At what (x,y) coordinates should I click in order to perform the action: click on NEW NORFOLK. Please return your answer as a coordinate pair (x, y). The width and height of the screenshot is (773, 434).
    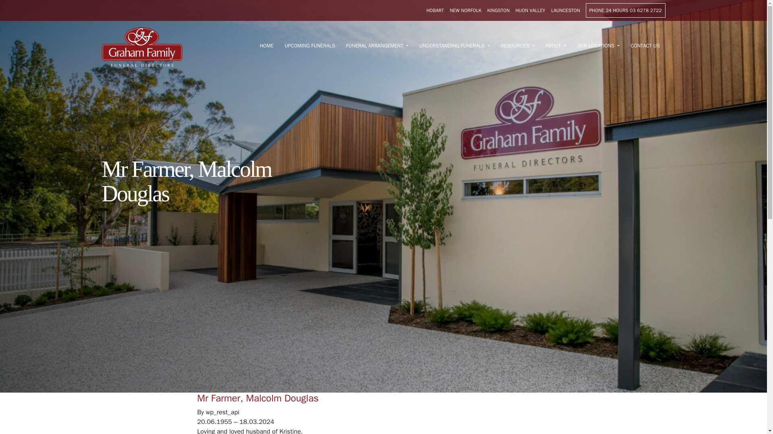
    Looking at the image, I should click on (465, 10).